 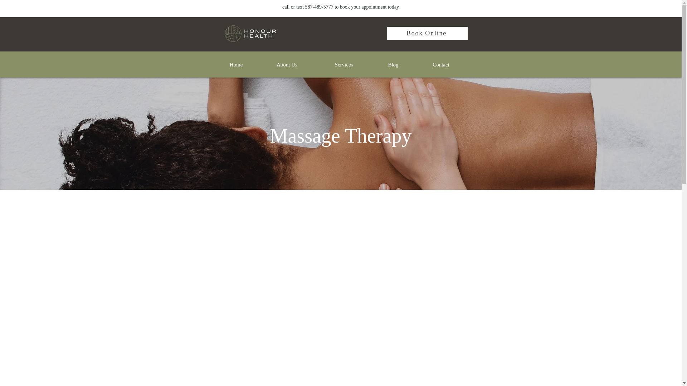 I want to click on Home, so click(x=236, y=64).